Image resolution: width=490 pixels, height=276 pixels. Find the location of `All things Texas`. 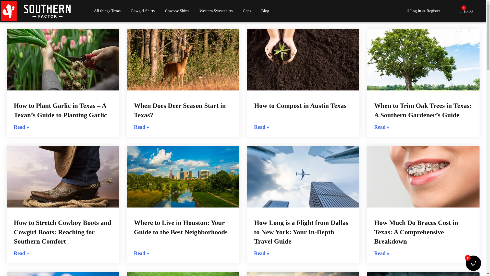

All things Texas is located at coordinates (107, 11).